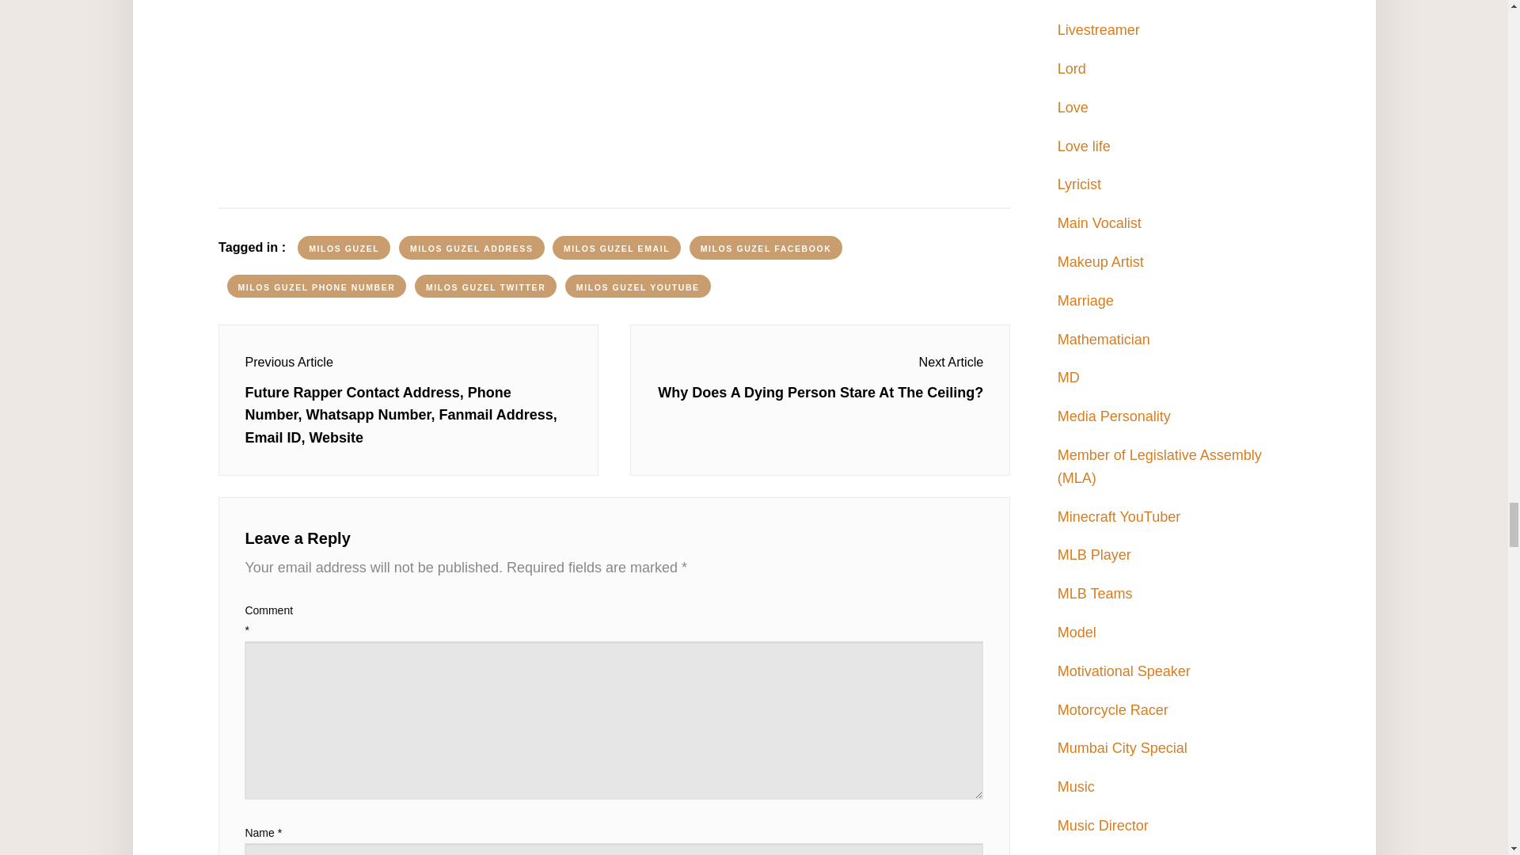 The image size is (1520, 855). Describe the element at coordinates (317, 286) in the screenshot. I see `MILOS GUZEL PHONE NUMBER` at that location.